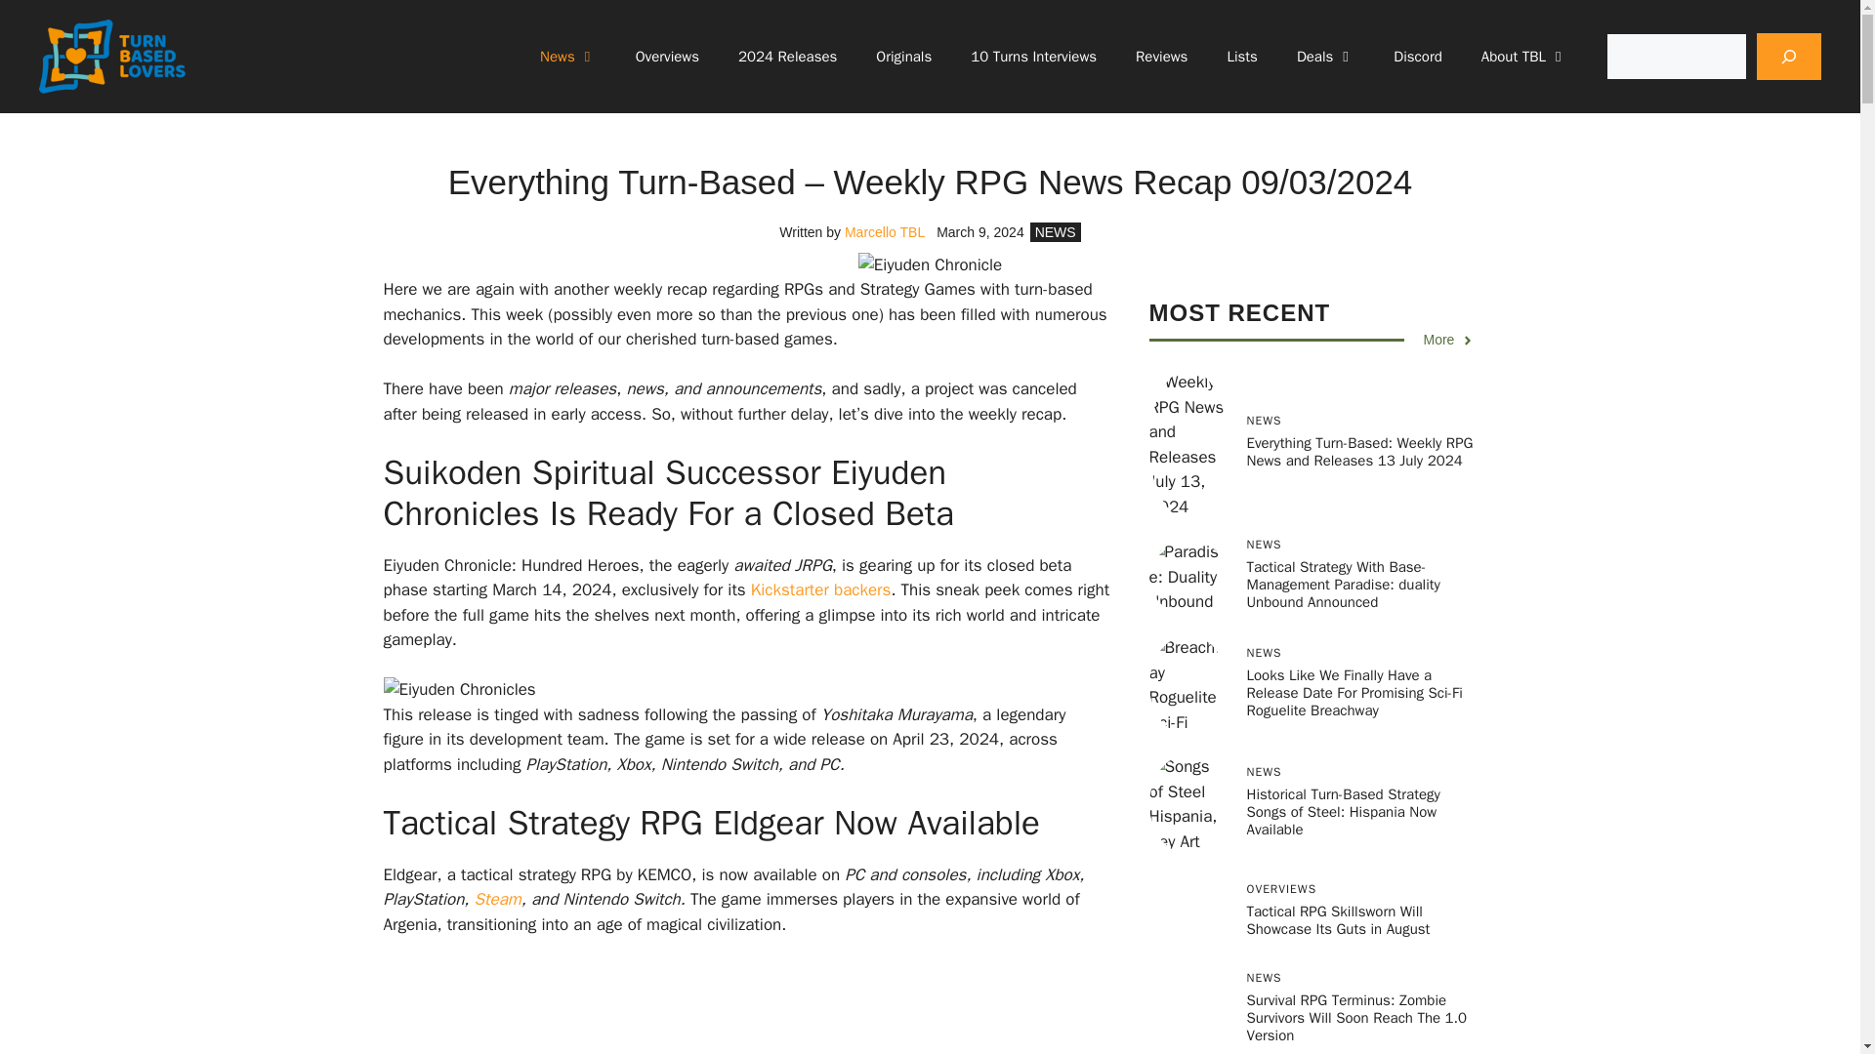 This screenshot has height=1054, width=1875. I want to click on Reviews, so click(1161, 57).